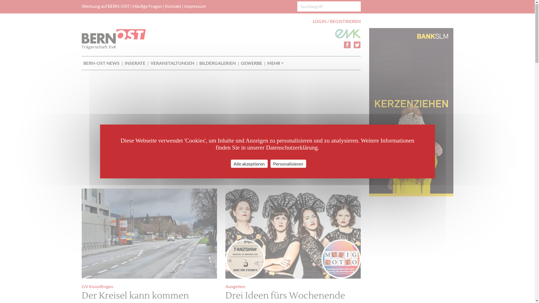 Image resolution: width=539 pixels, height=303 pixels. Describe the element at coordinates (275, 64) in the screenshot. I see `MEHR` at that location.